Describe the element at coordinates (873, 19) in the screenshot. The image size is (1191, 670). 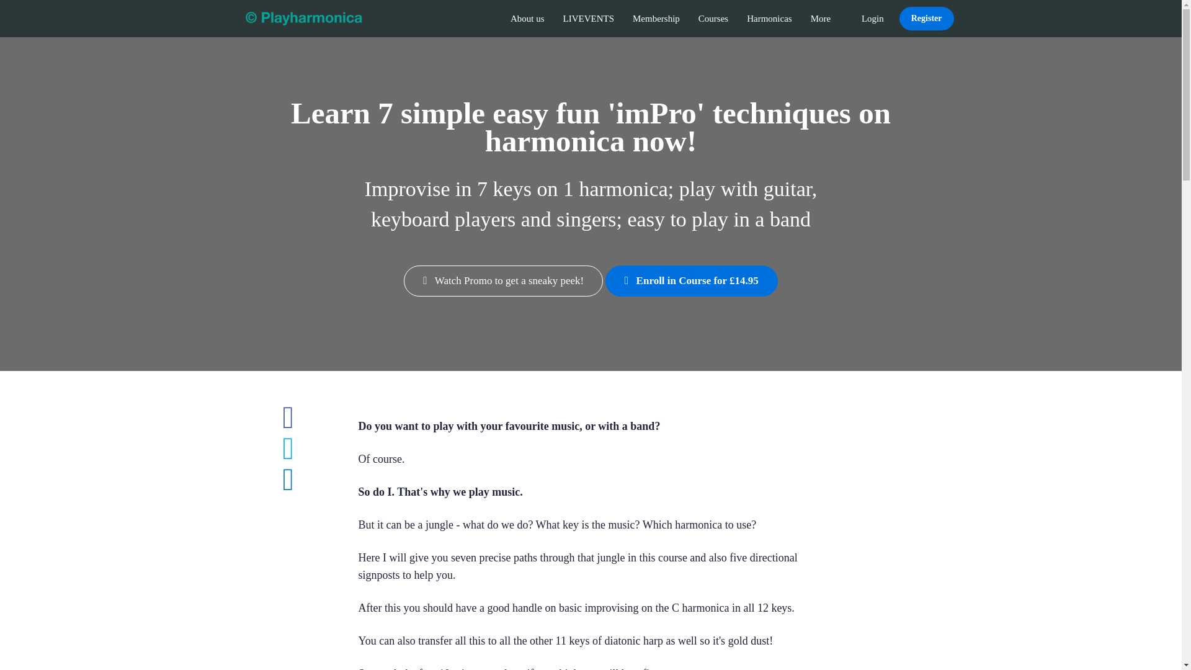
I see `Login` at that location.